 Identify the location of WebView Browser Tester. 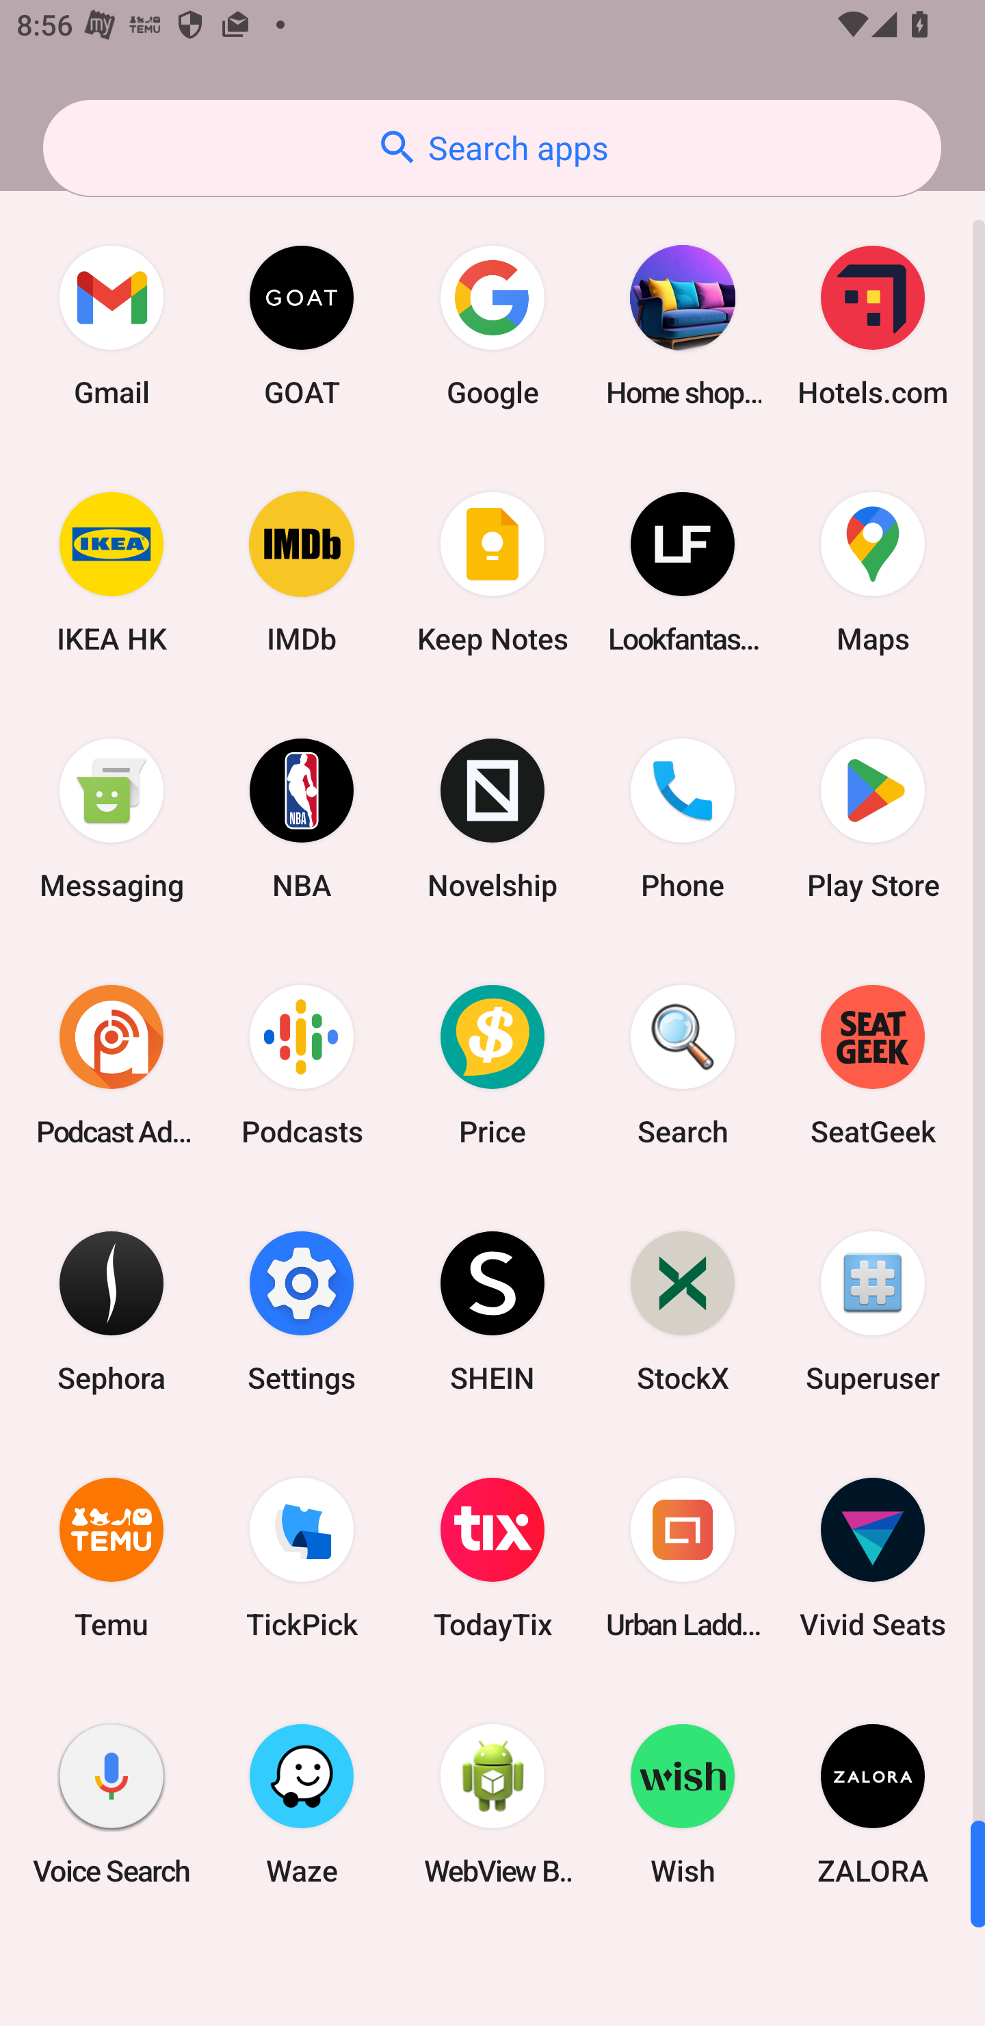
(492, 1804).